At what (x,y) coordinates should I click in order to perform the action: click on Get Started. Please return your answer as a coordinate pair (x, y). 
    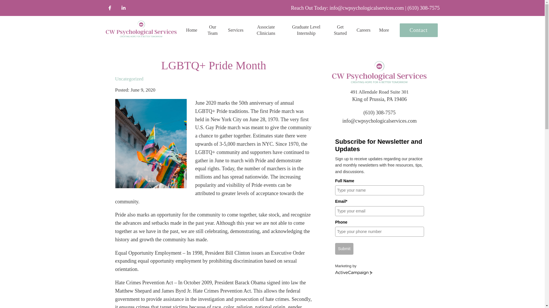
    Looking at the image, I should click on (340, 30).